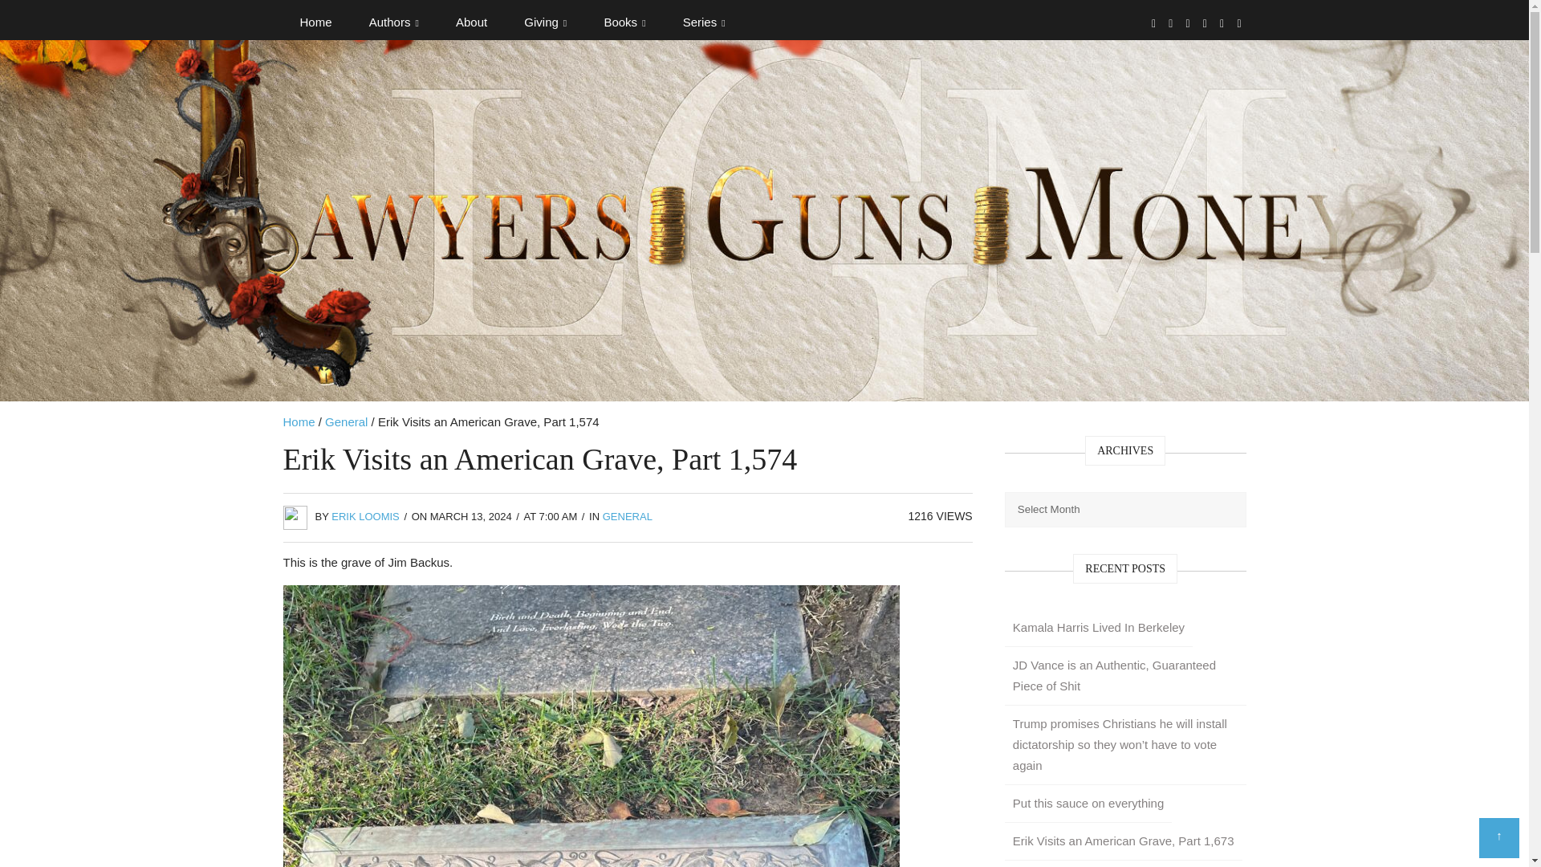 Image resolution: width=1541 pixels, height=867 pixels. I want to click on Books, so click(624, 22).